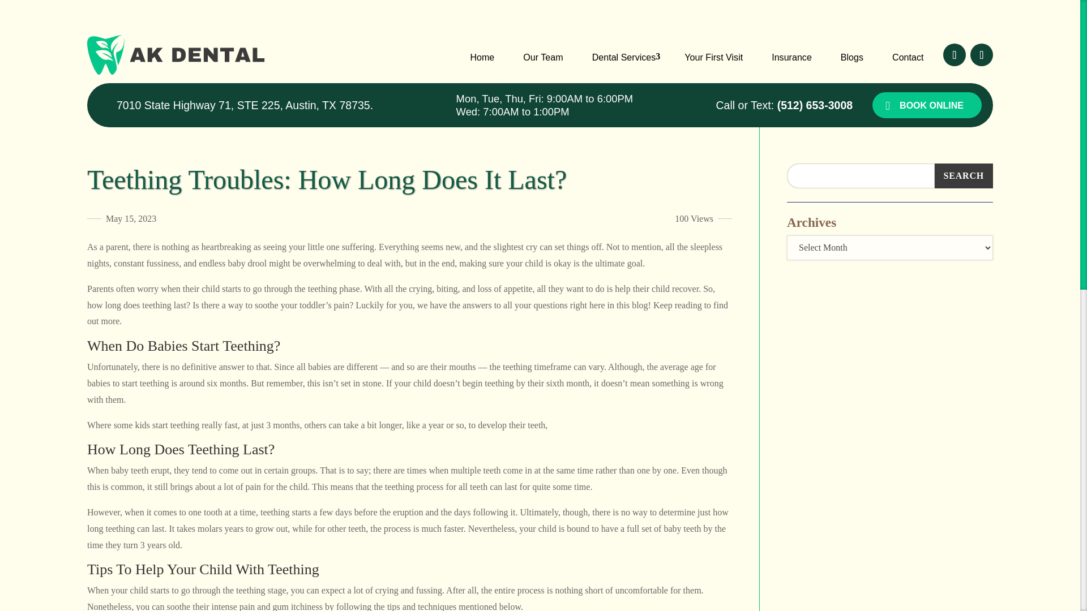 The image size is (1087, 611). Describe the element at coordinates (482, 57) in the screenshot. I see `Home` at that location.